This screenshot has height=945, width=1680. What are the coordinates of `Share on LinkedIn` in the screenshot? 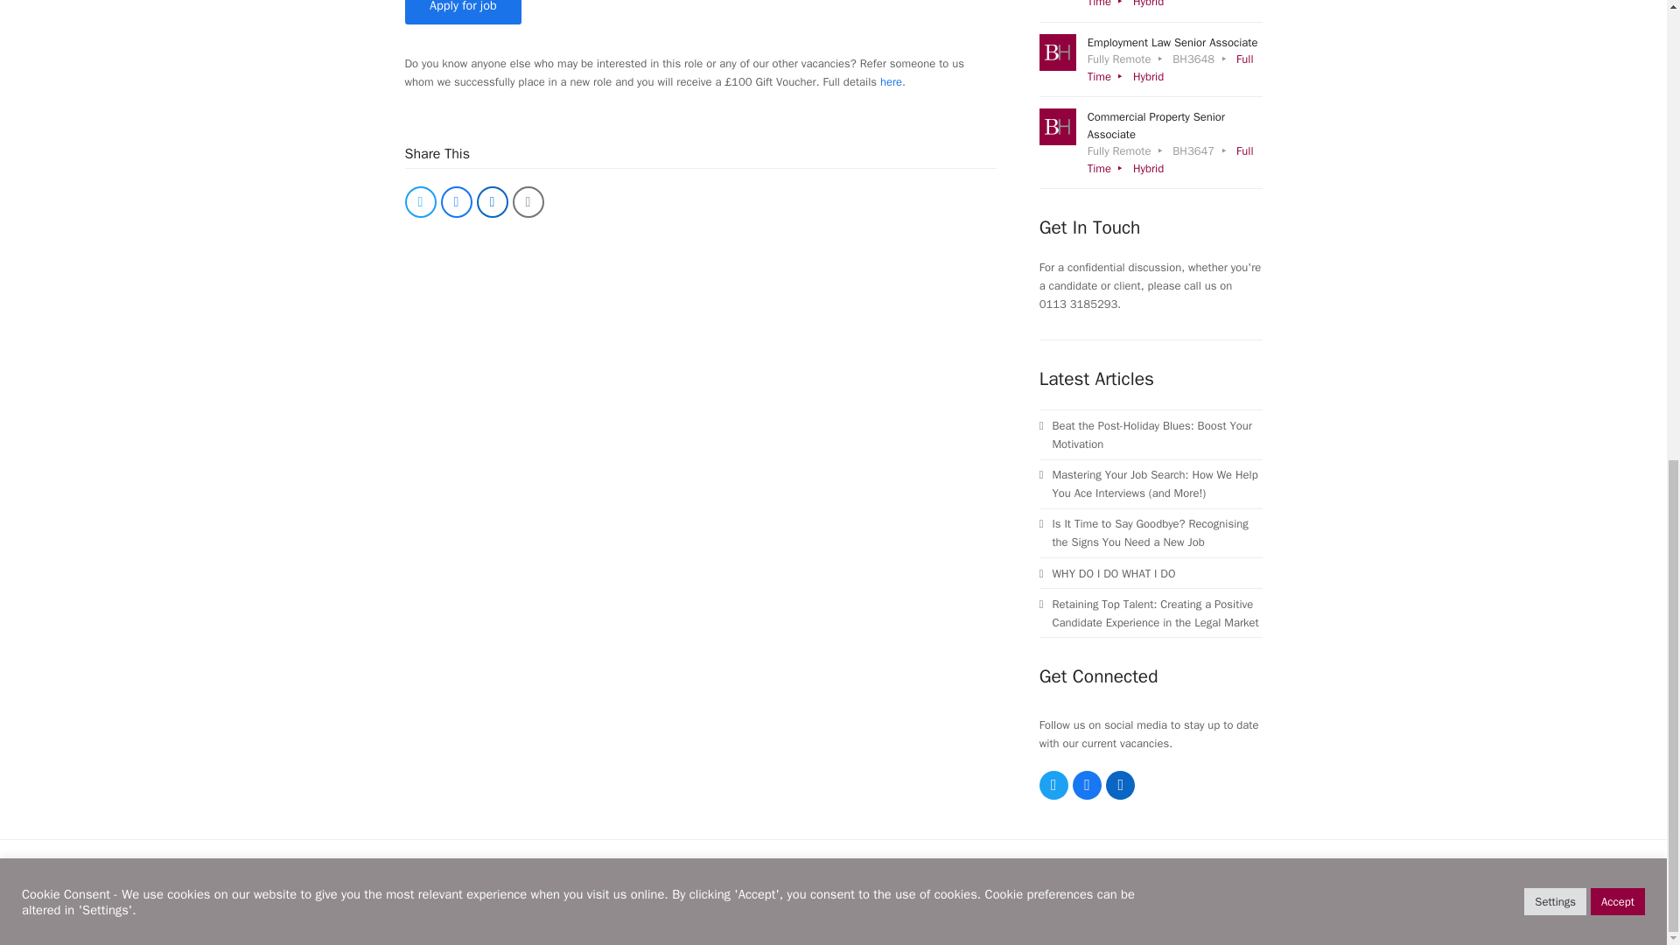 It's located at (491, 201).